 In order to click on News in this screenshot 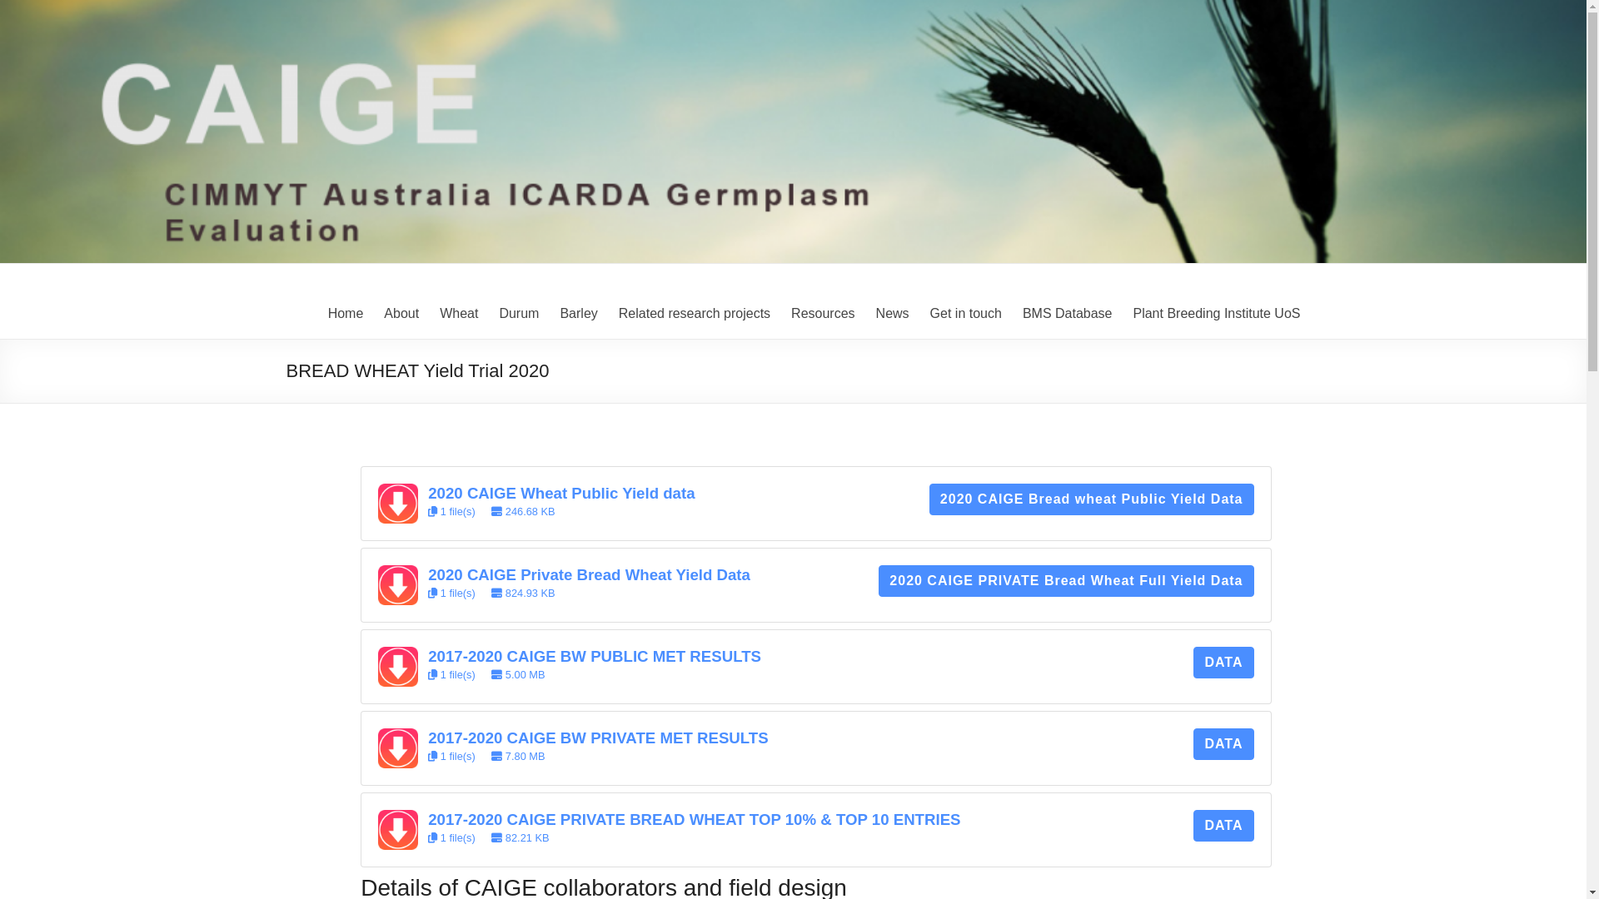, I will do `click(893, 314)`.